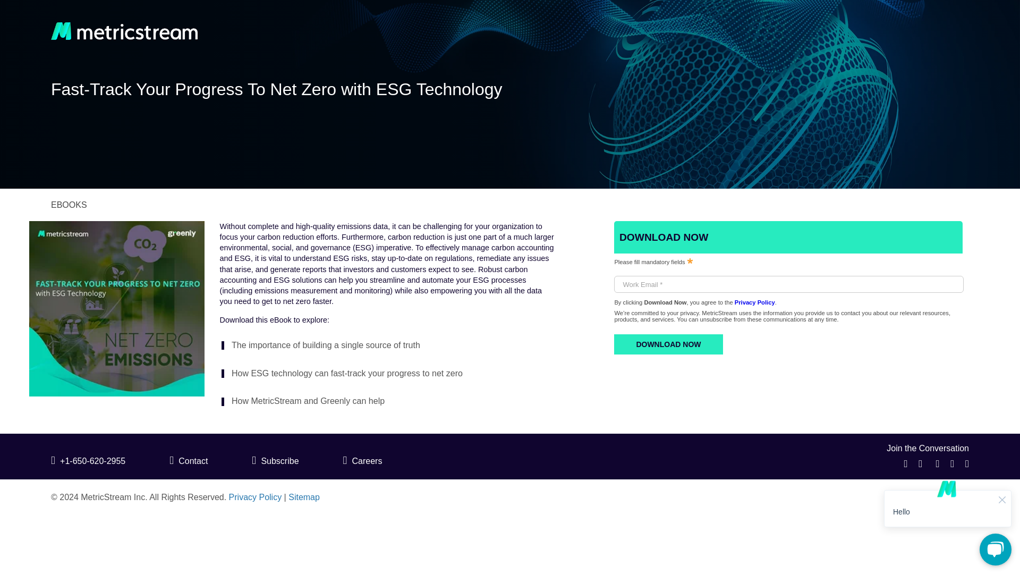 Image resolution: width=1020 pixels, height=574 pixels. Describe the element at coordinates (275, 460) in the screenshot. I see `Subscribe` at that location.